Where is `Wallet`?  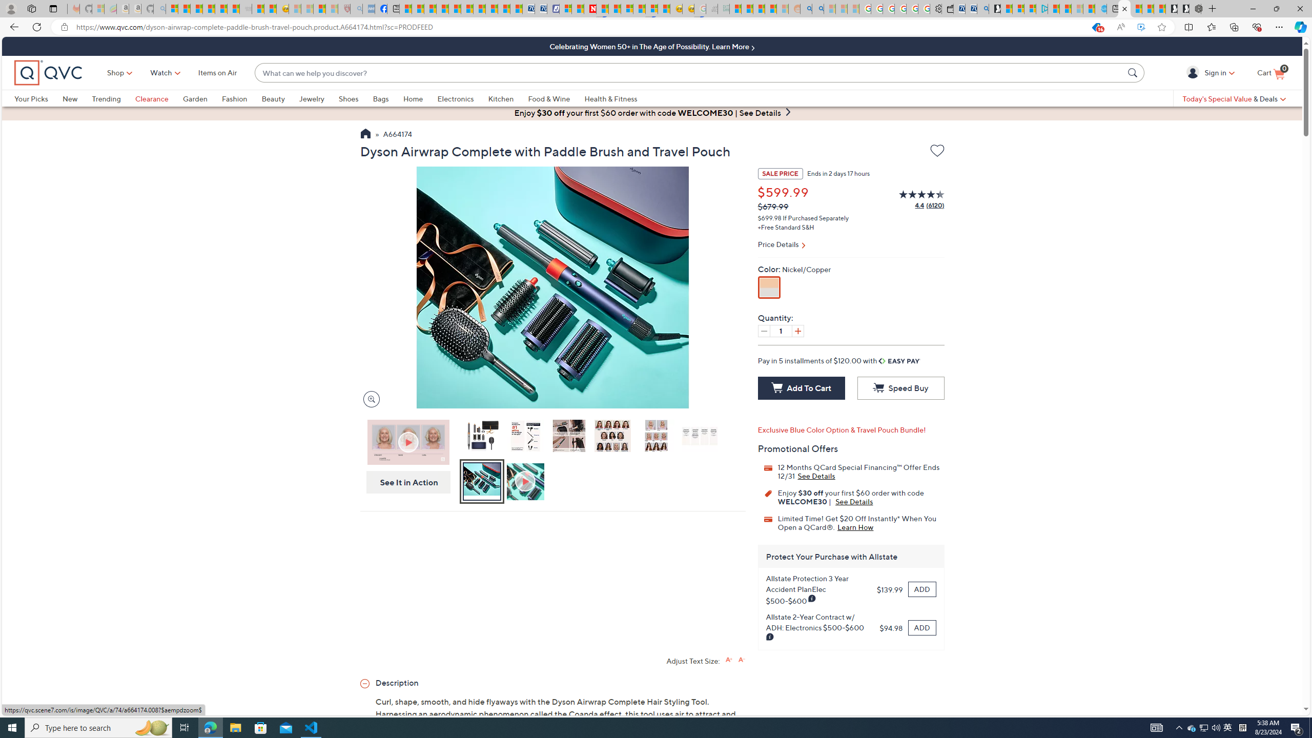 Wallet is located at coordinates (947, 9).